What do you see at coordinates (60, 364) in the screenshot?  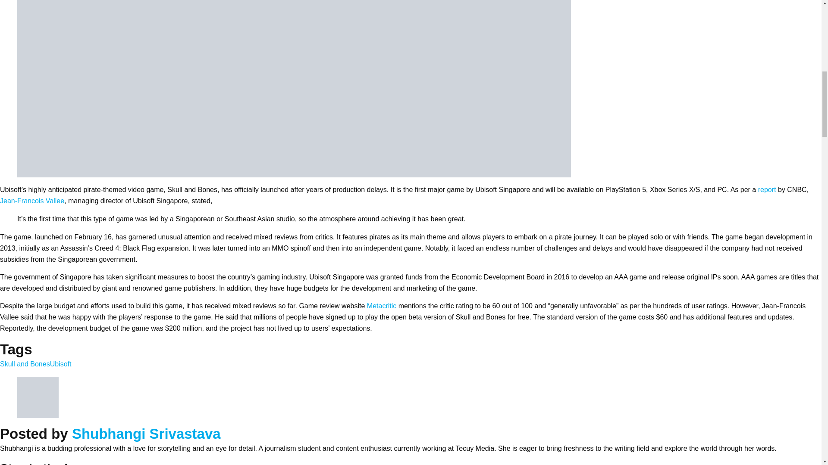 I see `Ubisoft` at bounding box center [60, 364].